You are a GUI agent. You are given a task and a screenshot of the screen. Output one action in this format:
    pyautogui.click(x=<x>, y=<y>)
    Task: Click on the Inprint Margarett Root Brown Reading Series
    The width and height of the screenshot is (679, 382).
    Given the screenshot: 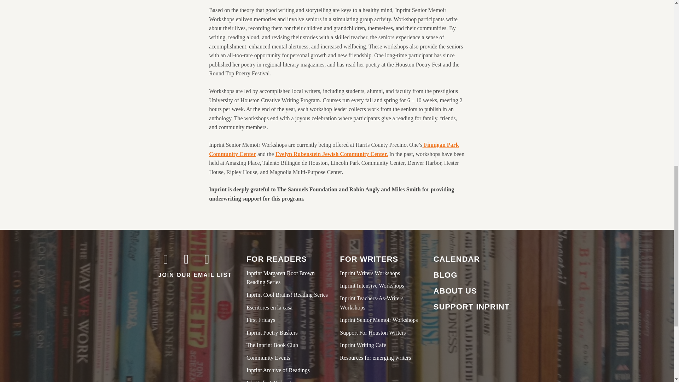 What is the action you would take?
    pyautogui.click(x=290, y=278)
    